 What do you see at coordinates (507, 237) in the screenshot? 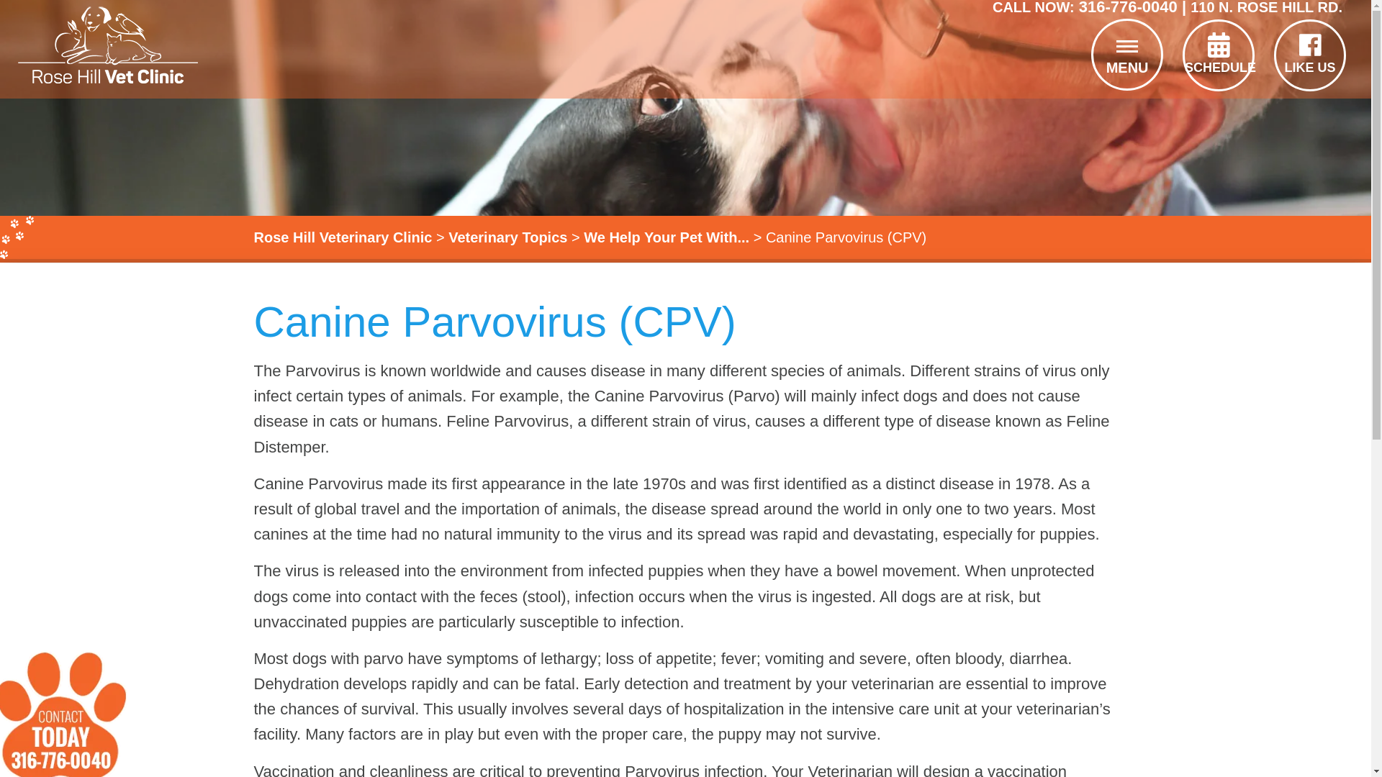
I see `Veterinary Topics` at bounding box center [507, 237].